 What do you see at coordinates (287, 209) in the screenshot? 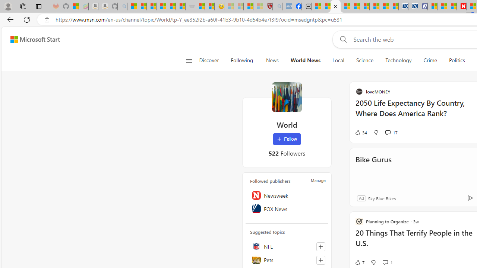
I see `FOX News` at bounding box center [287, 209].